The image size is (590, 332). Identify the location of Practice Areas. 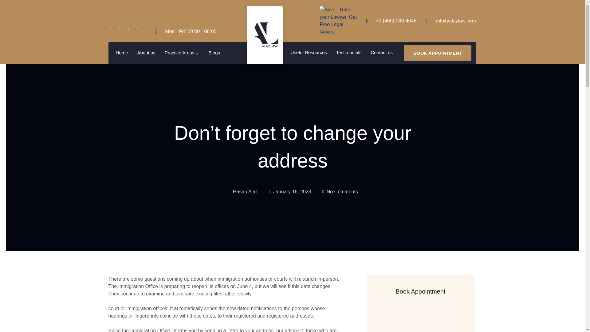
(182, 53).